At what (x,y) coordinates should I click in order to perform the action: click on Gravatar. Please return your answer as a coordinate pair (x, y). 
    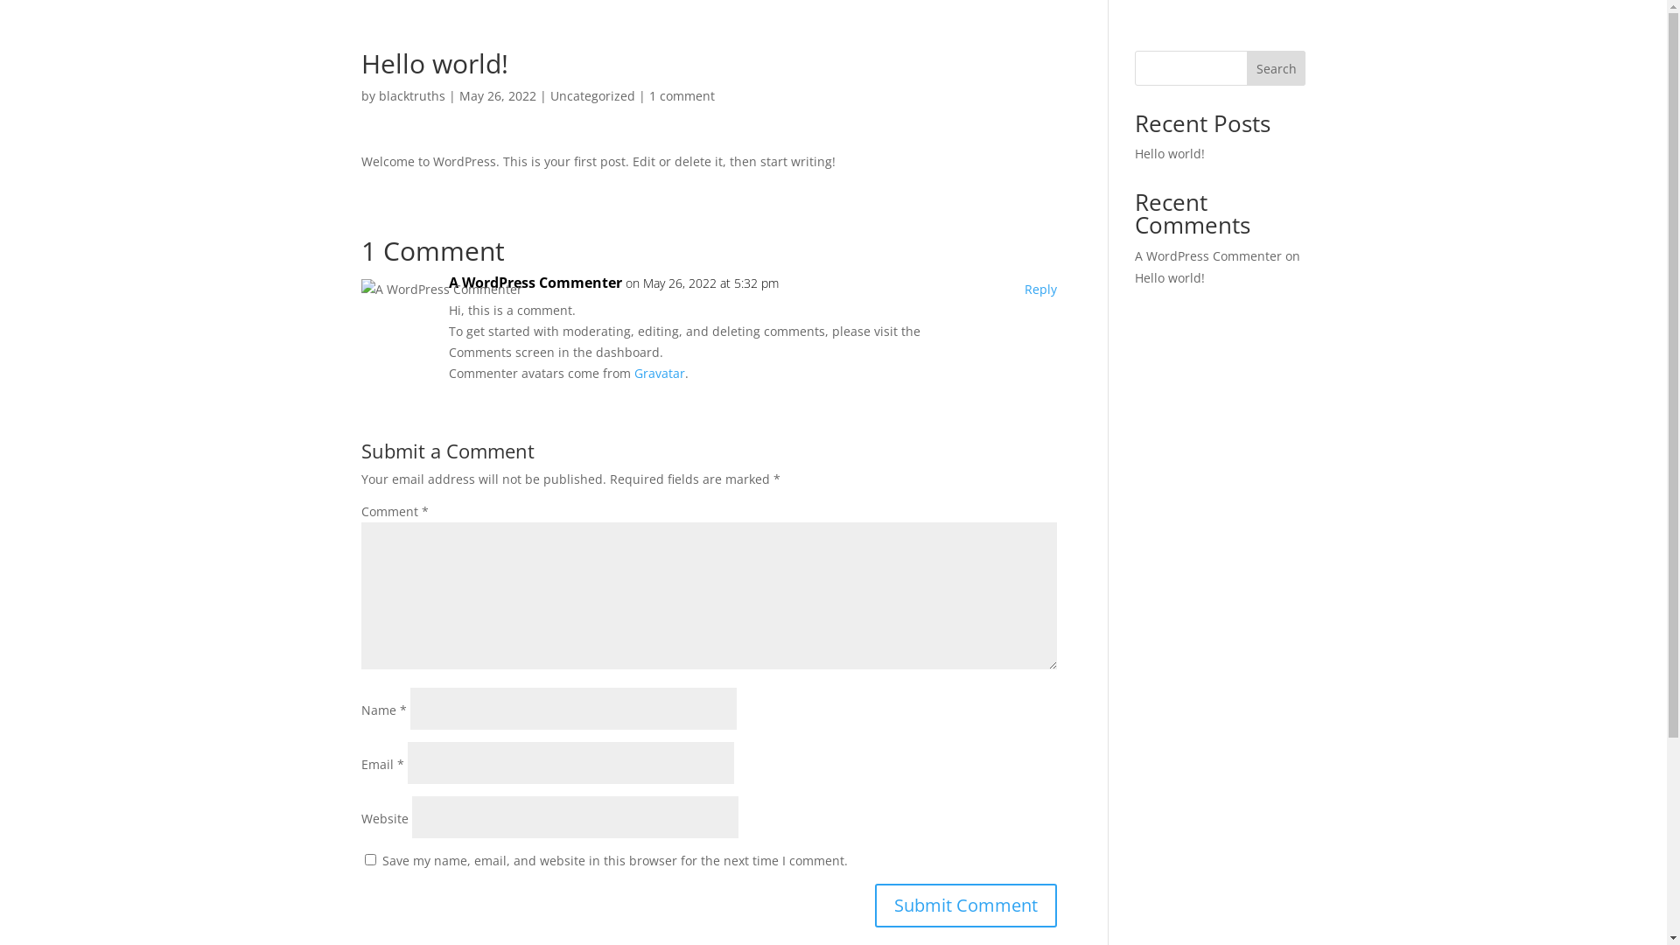
    Looking at the image, I should click on (659, 373).